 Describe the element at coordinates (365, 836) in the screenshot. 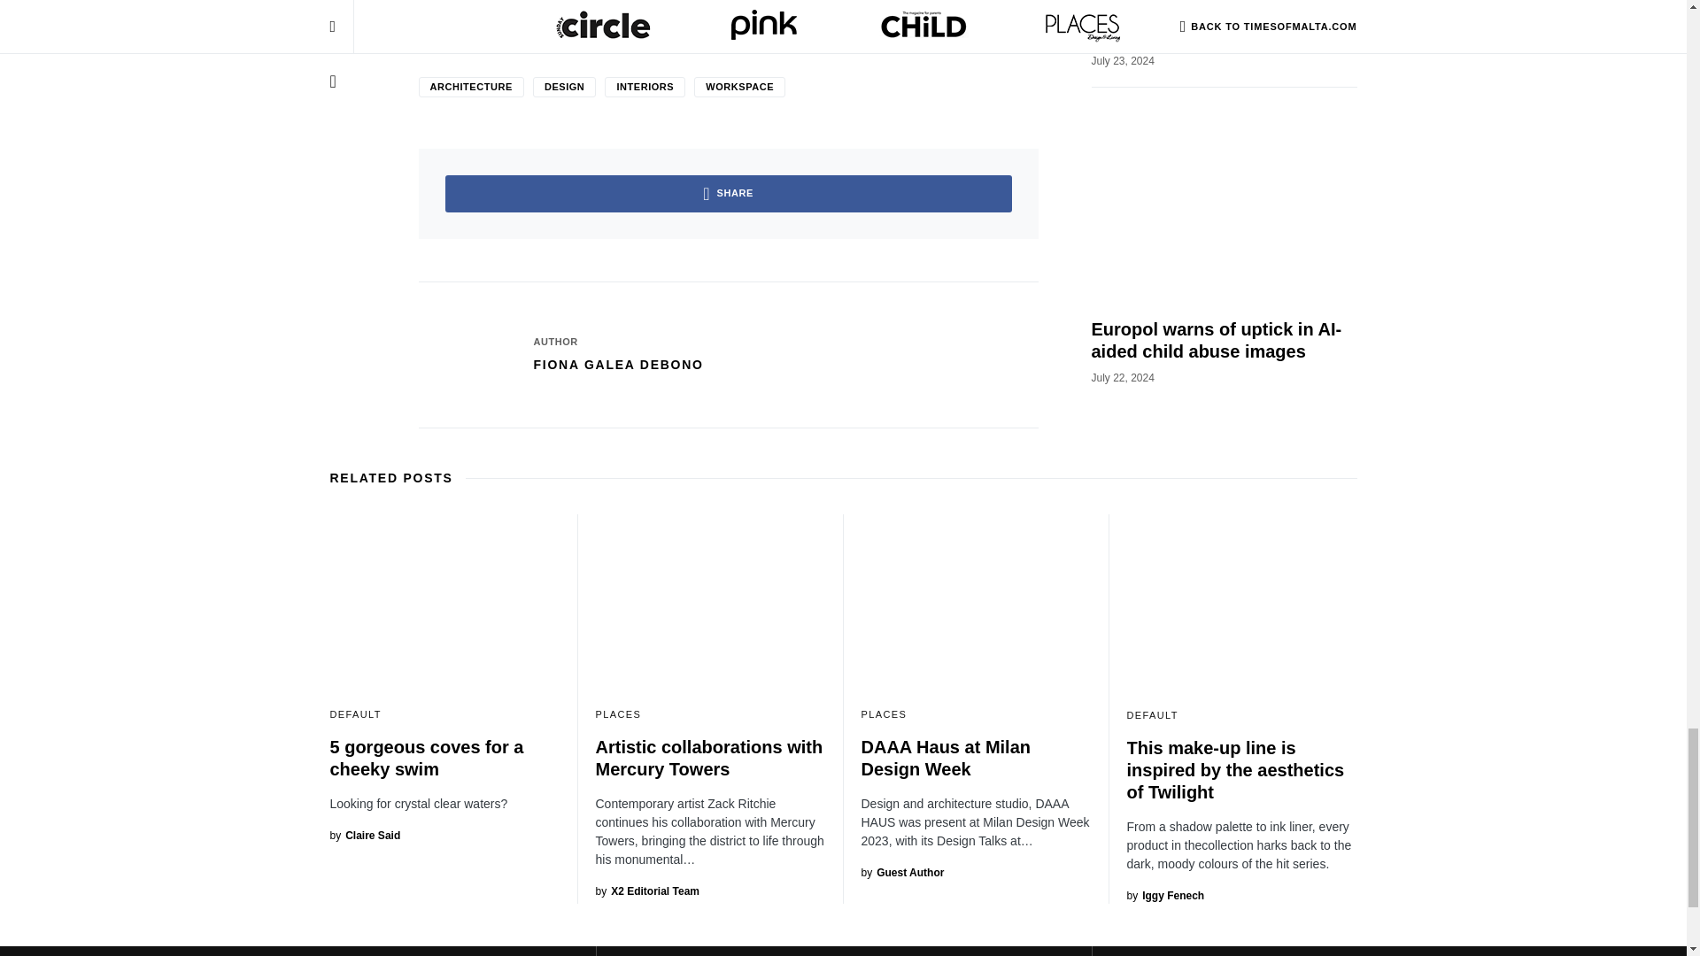

I see `View all posts by Claire Said` at that location.